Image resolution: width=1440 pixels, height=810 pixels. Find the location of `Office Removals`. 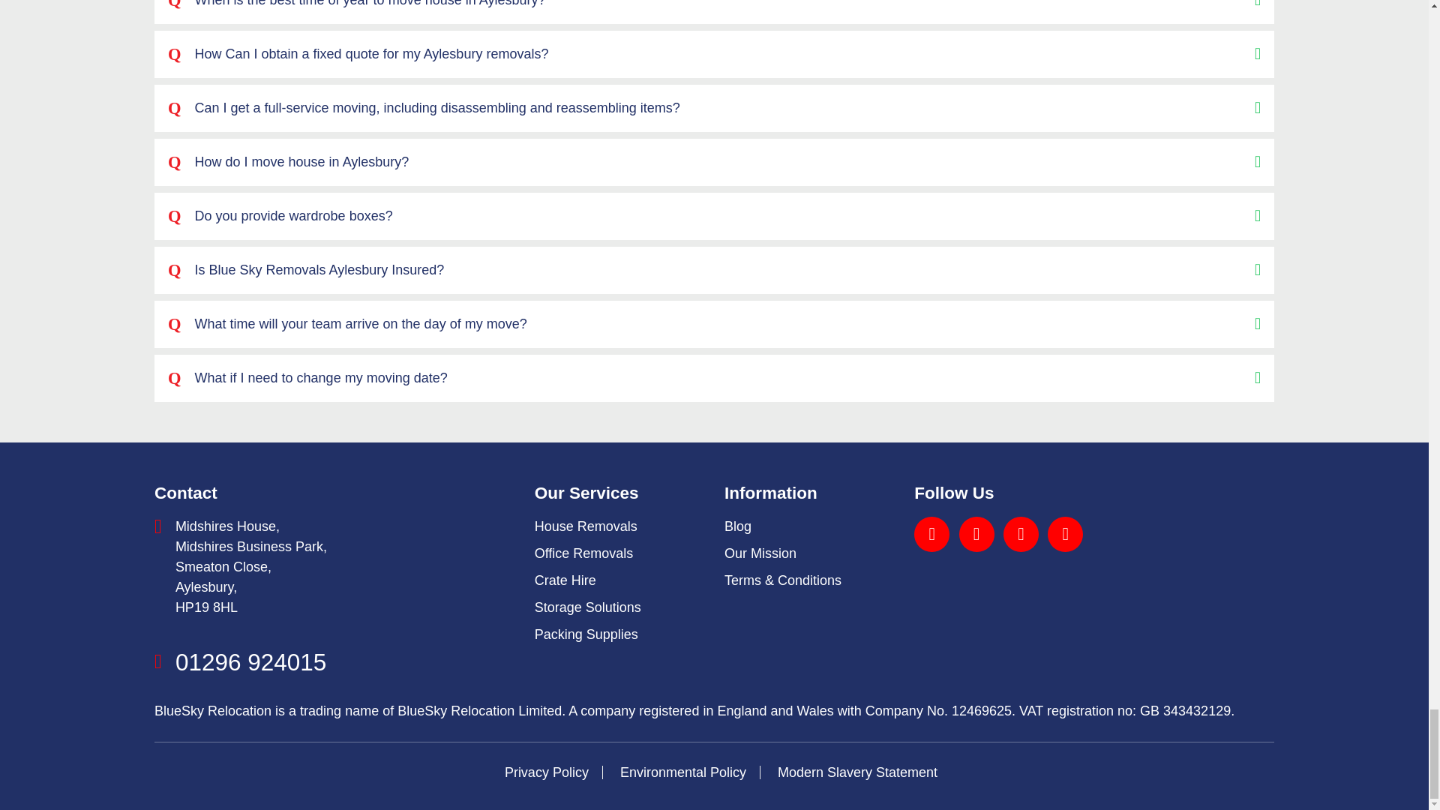

Office Removals is located at coordinates (583, 553).